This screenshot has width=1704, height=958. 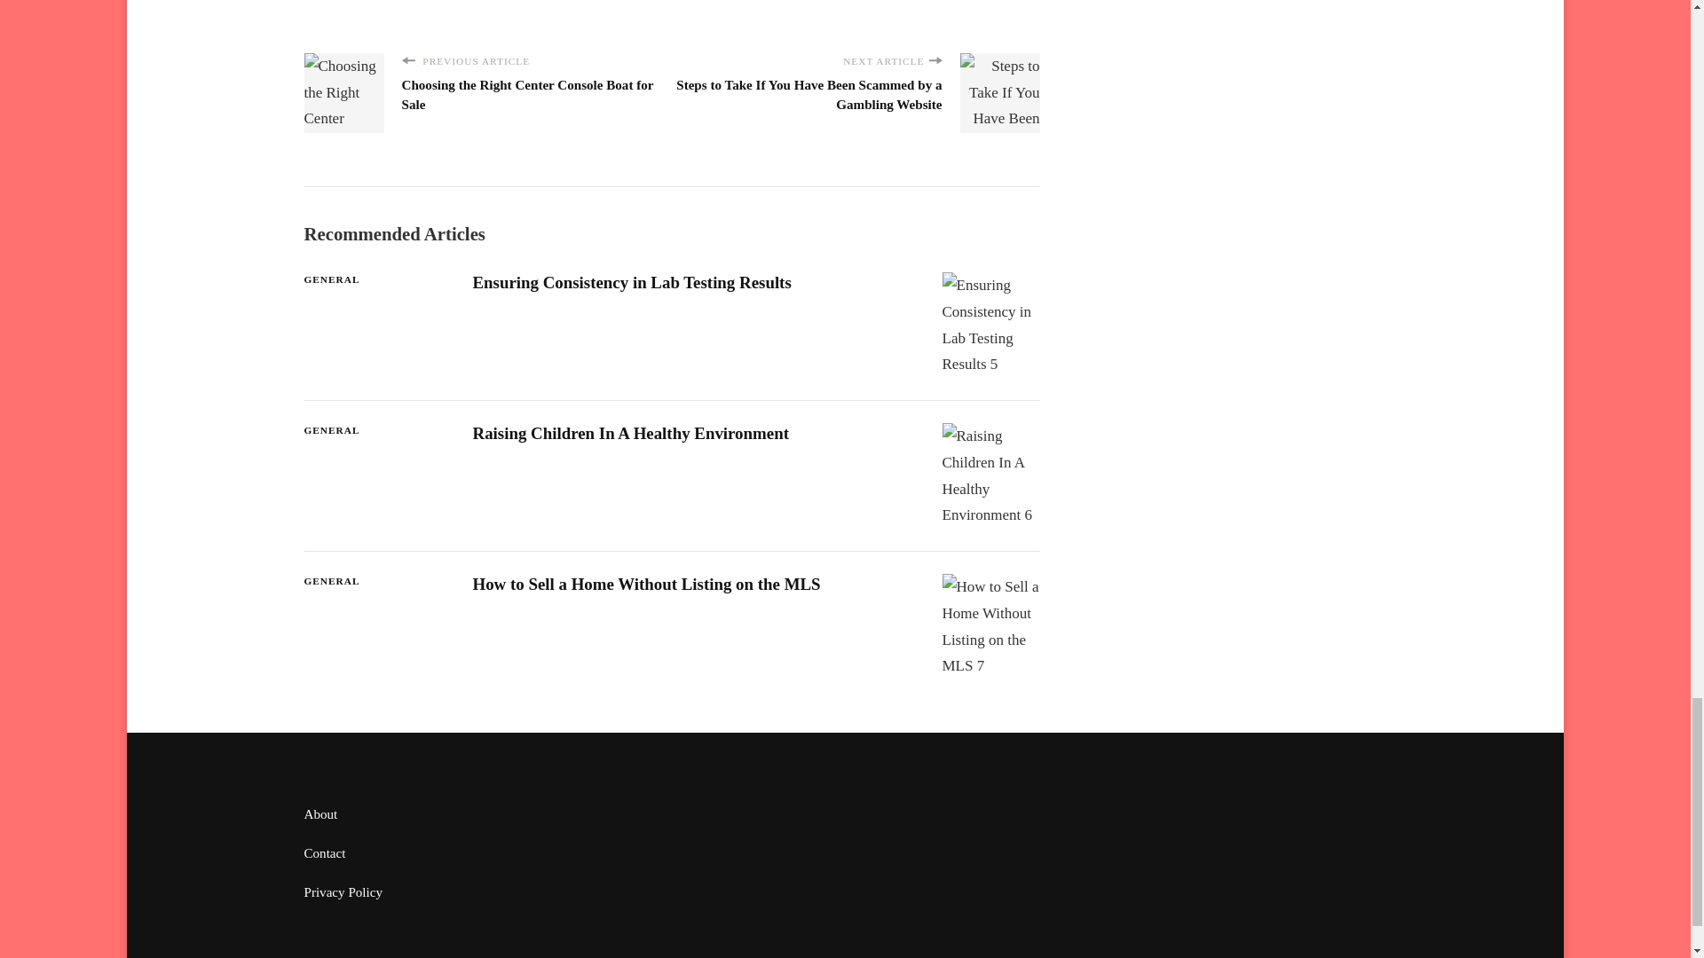 What do you see at coordinates (331, 279) in the screenshot?
I see `GENERAL` at bounding box center [331, 279].